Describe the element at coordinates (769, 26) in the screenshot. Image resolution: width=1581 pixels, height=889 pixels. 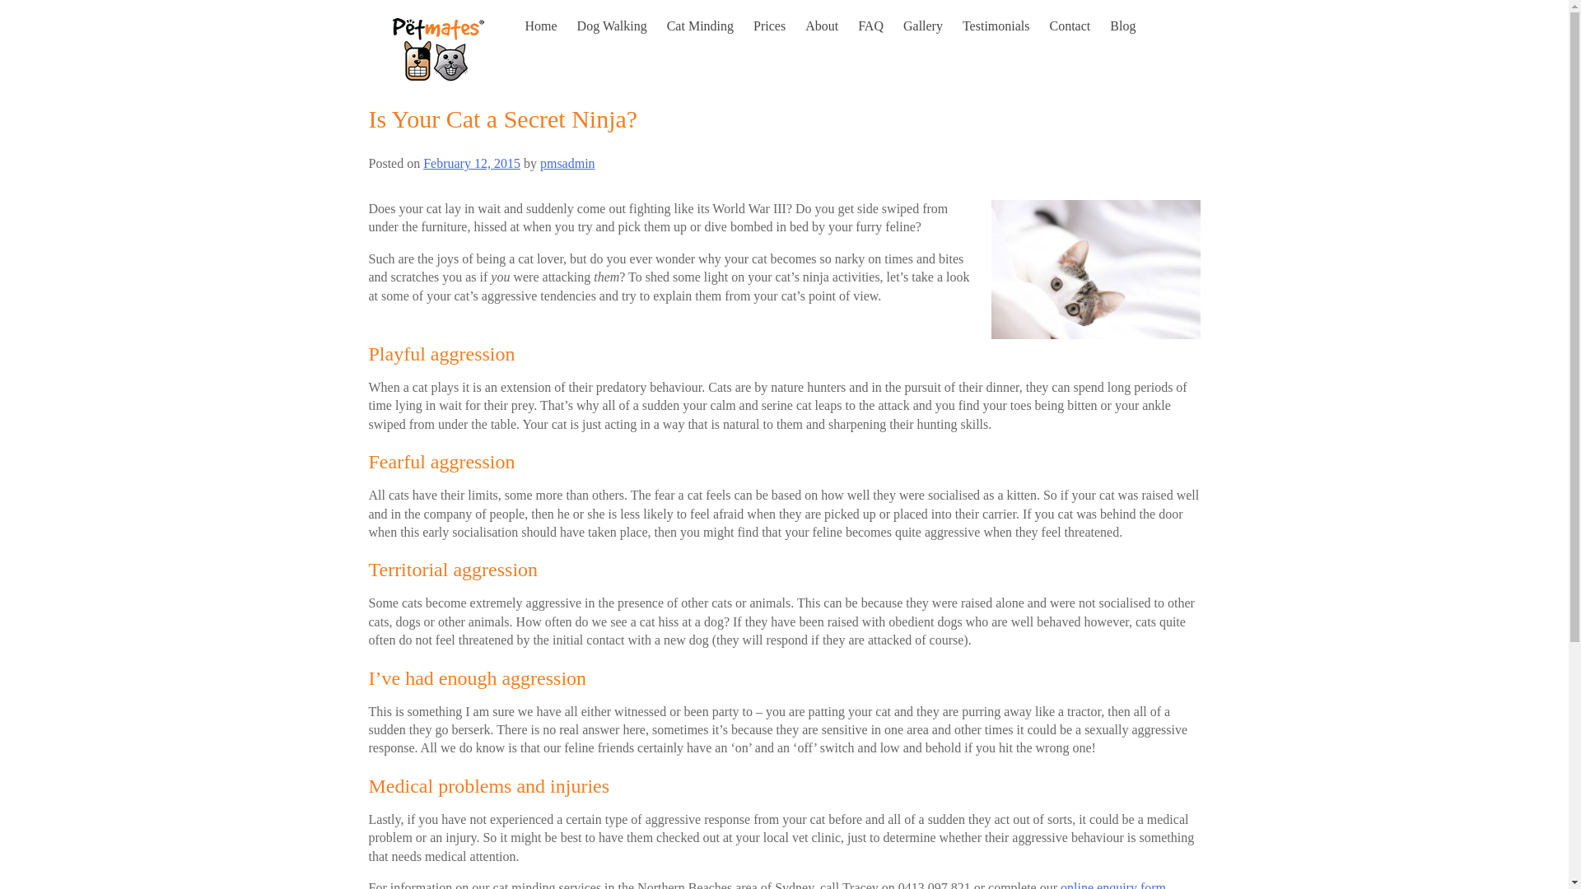
I see `Prices` at that location.